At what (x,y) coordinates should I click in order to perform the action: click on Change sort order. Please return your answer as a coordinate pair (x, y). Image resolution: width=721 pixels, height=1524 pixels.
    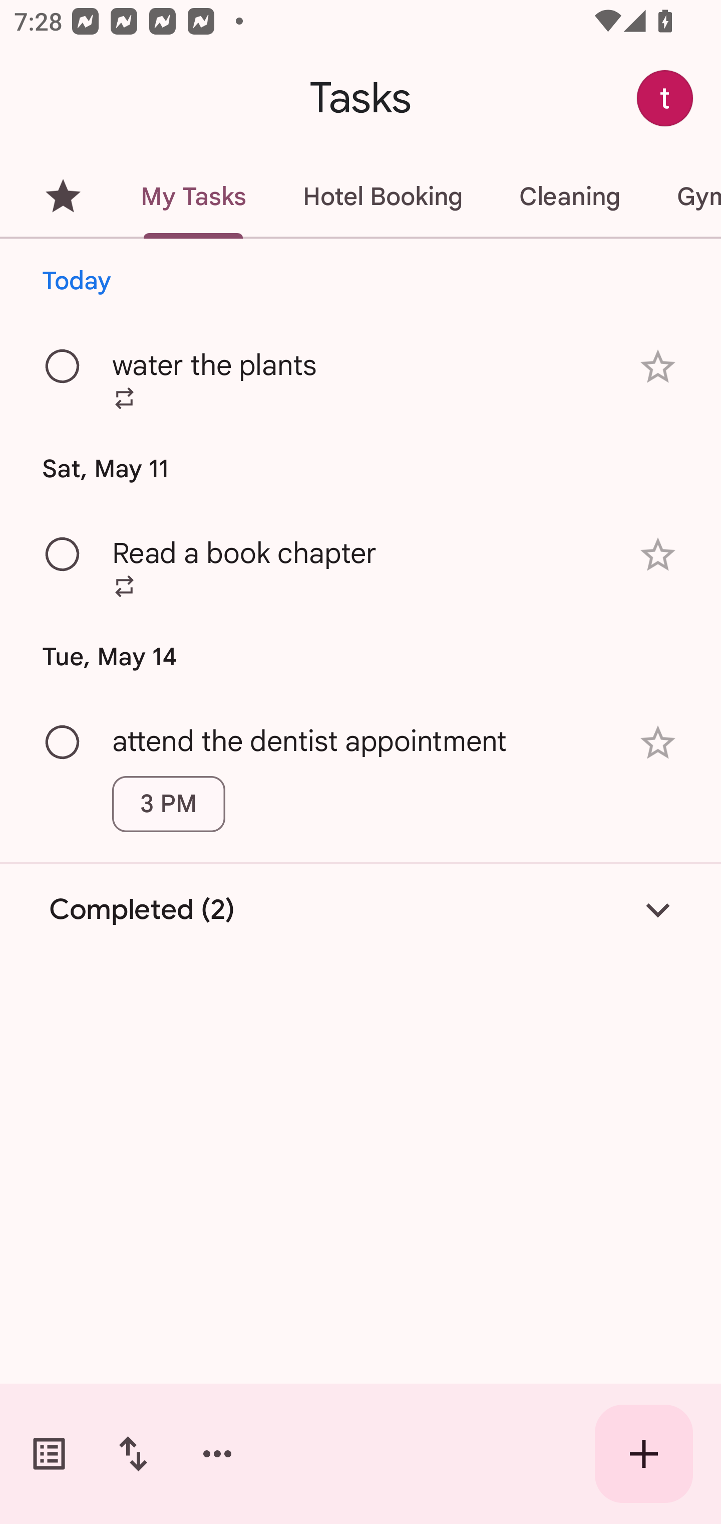
    Looking at the image, I should click on (133, 1454).